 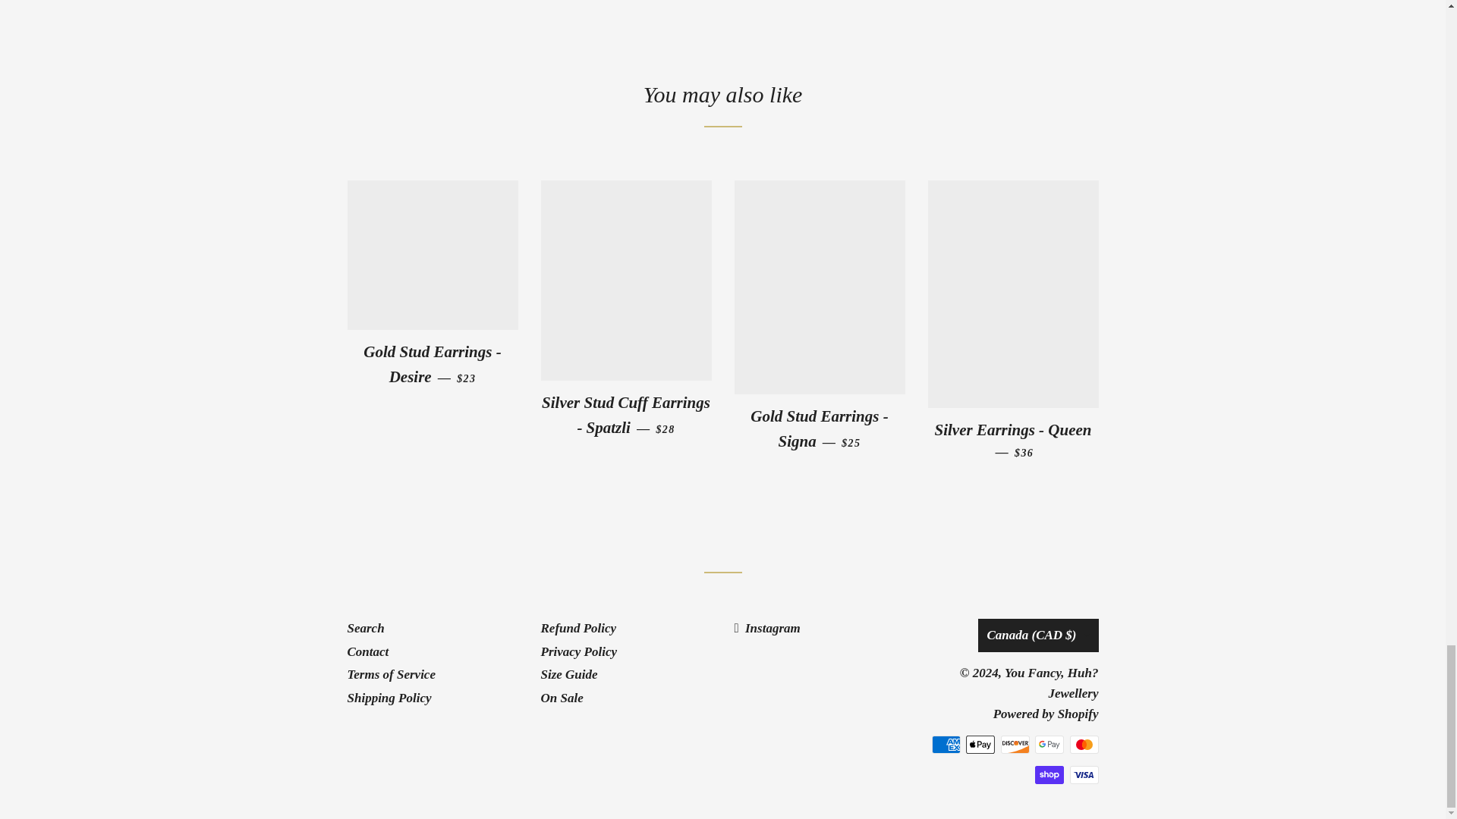 I want to click on Google Pay, so click(x=1049, y=744).